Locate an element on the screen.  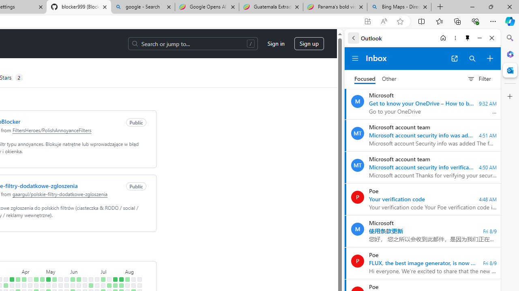
August is located at coordinates (133, 271).